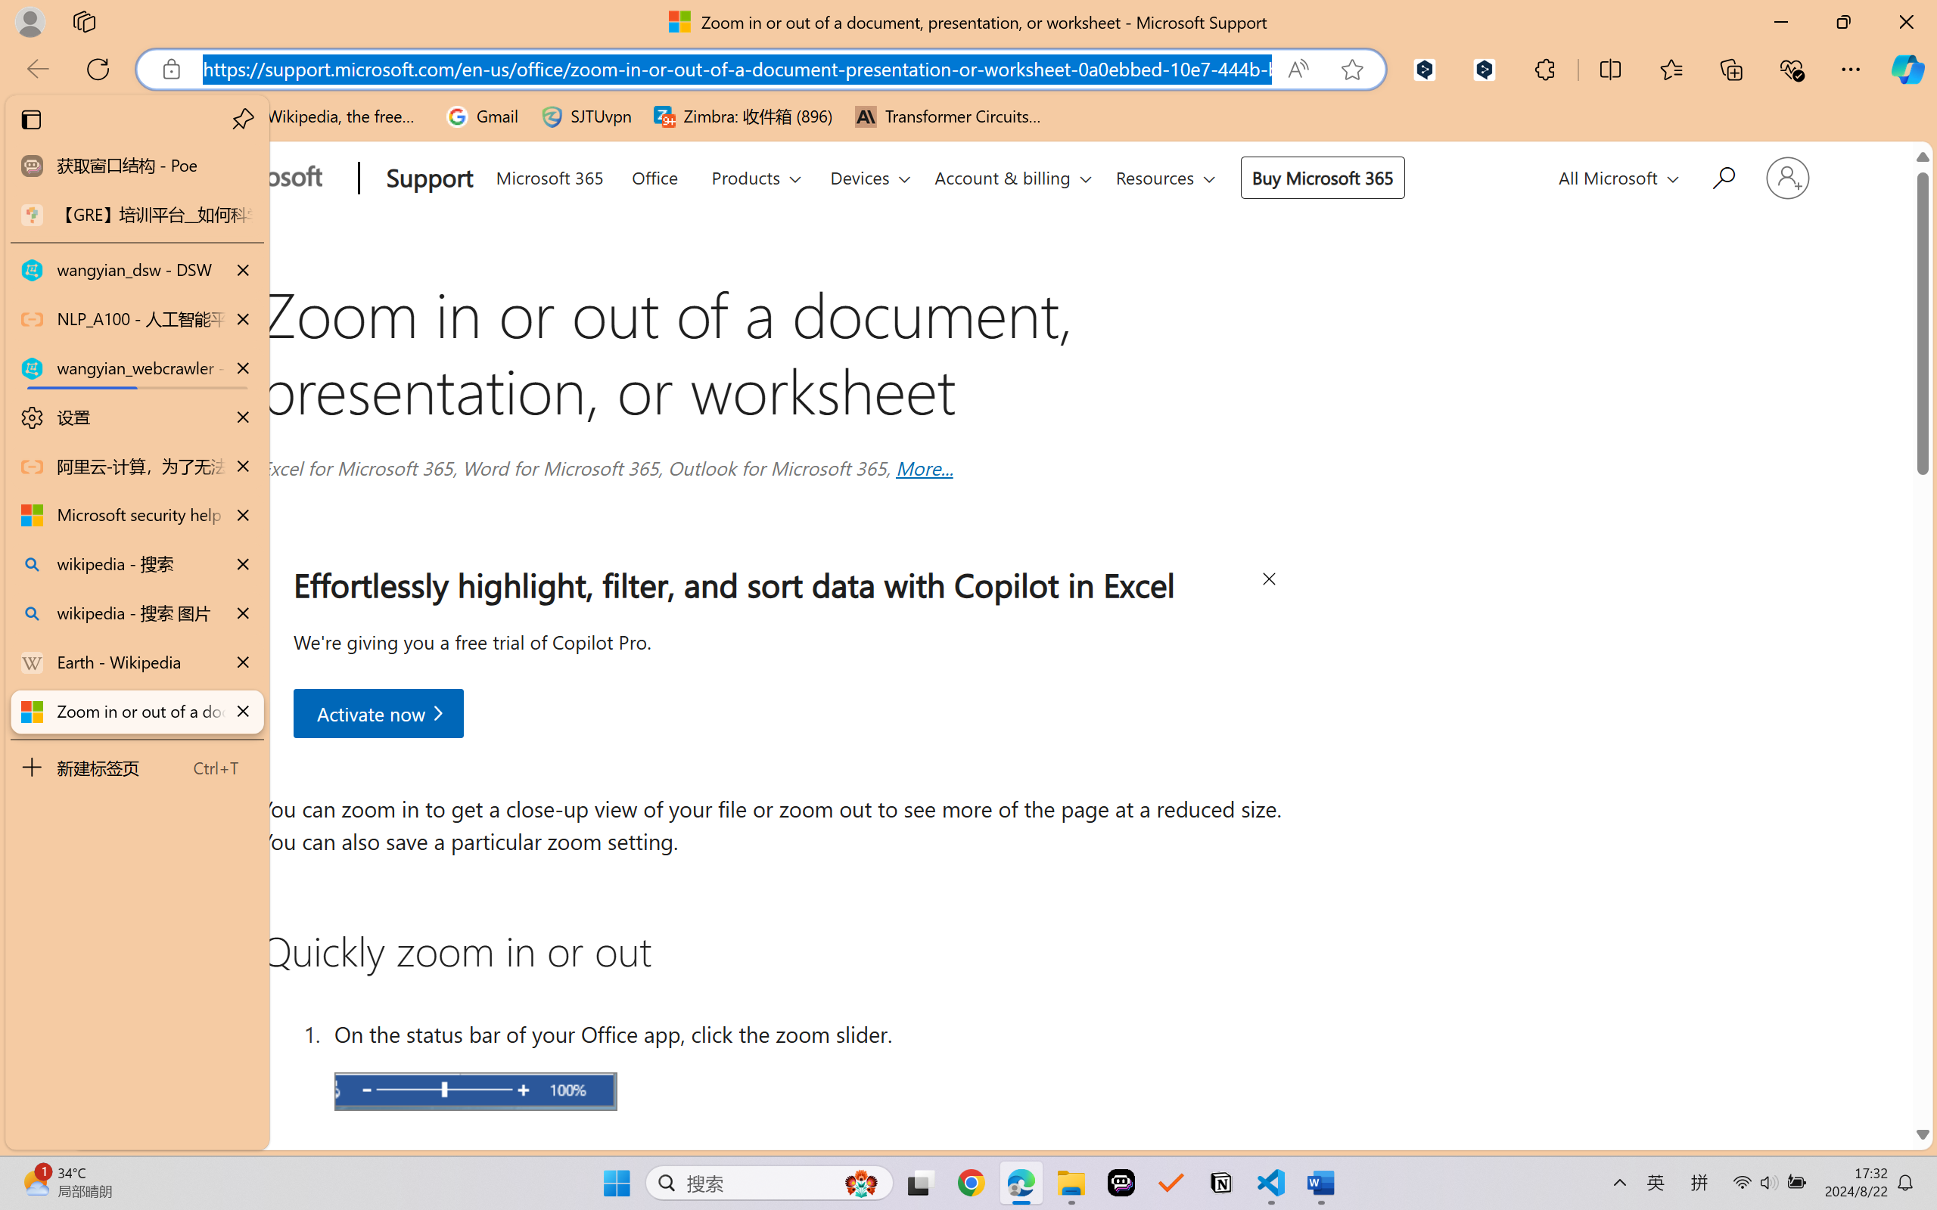 The height and width of the screenshot is (1210, 1937). Describe the element at coordinates (475, 1091) in the screenshot. I see `Zoom slider` at that location.